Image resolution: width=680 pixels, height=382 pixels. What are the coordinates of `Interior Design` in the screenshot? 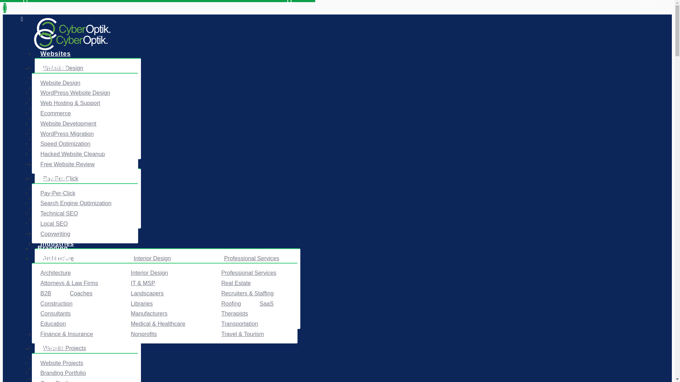 It's located at (152, 258).